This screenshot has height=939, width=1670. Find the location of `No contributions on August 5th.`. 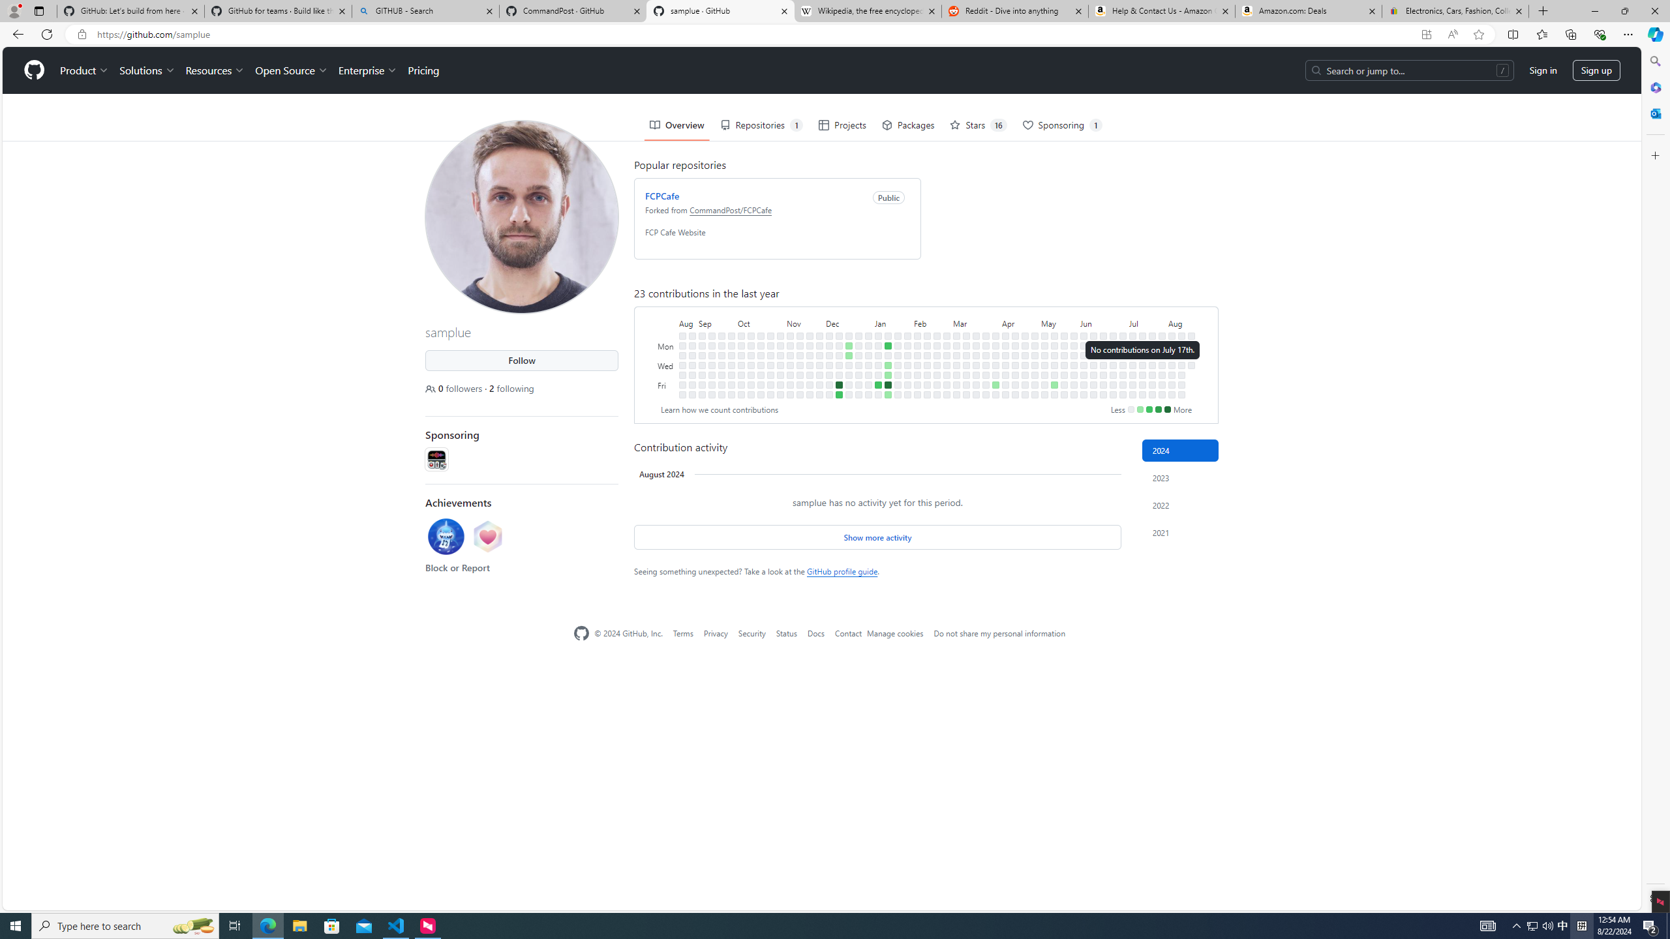

No contributions on August 5th. is located at coordinates (1172, 346).